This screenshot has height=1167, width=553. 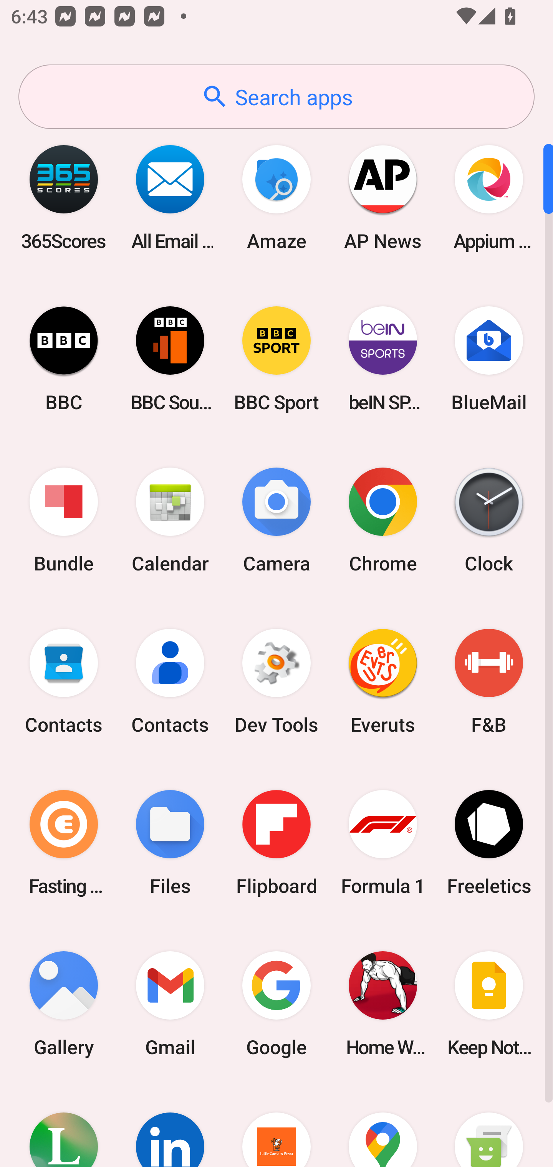 What do you see at coordinates (276, 197) in the screenshot?
I see `Amaze` at bounding box center [276, 197].